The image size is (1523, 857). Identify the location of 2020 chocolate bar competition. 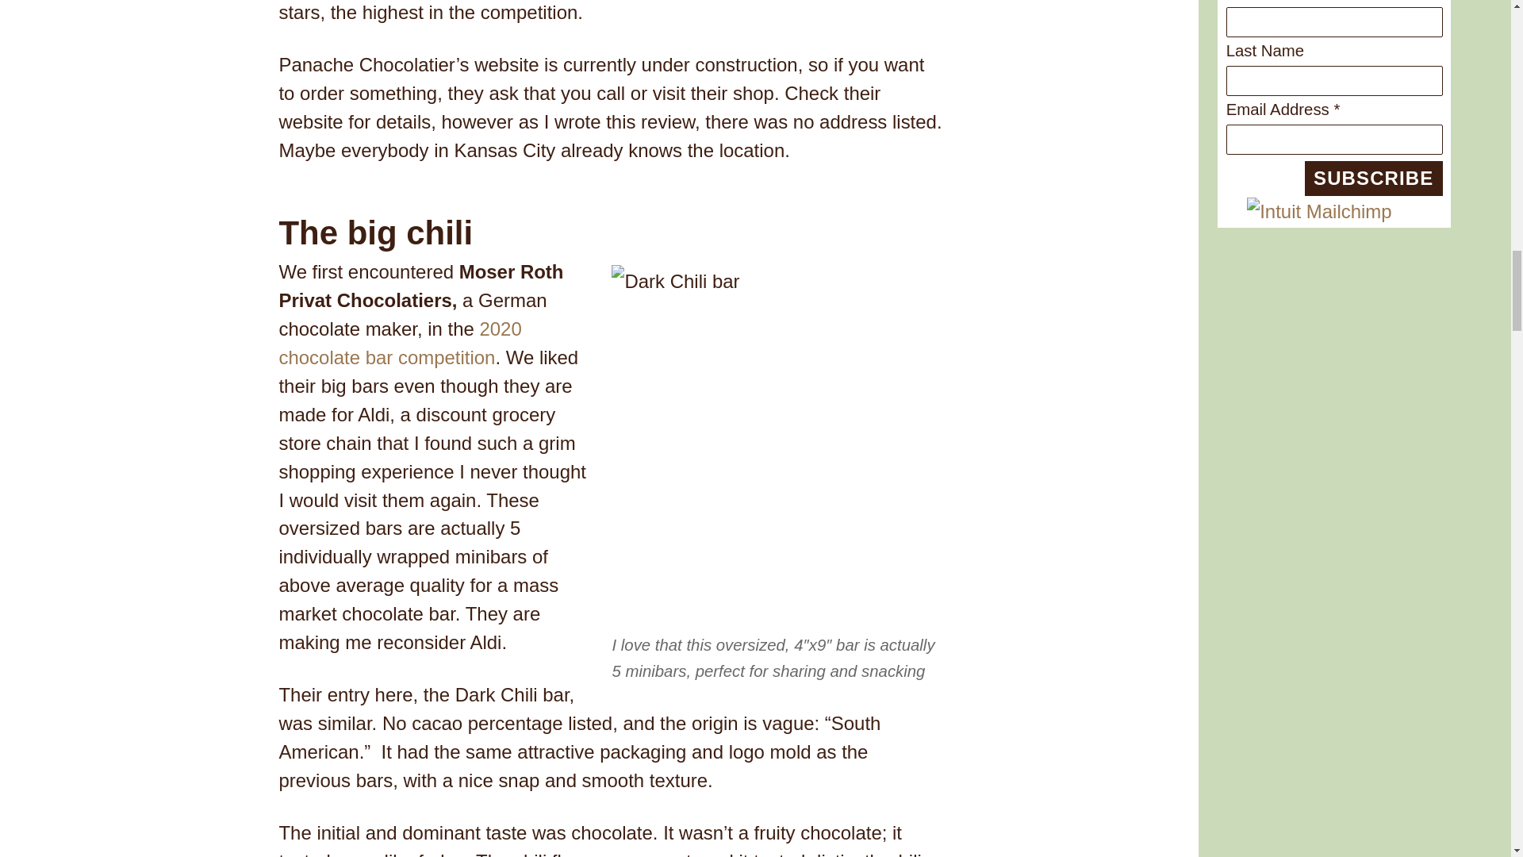
(400, 343).